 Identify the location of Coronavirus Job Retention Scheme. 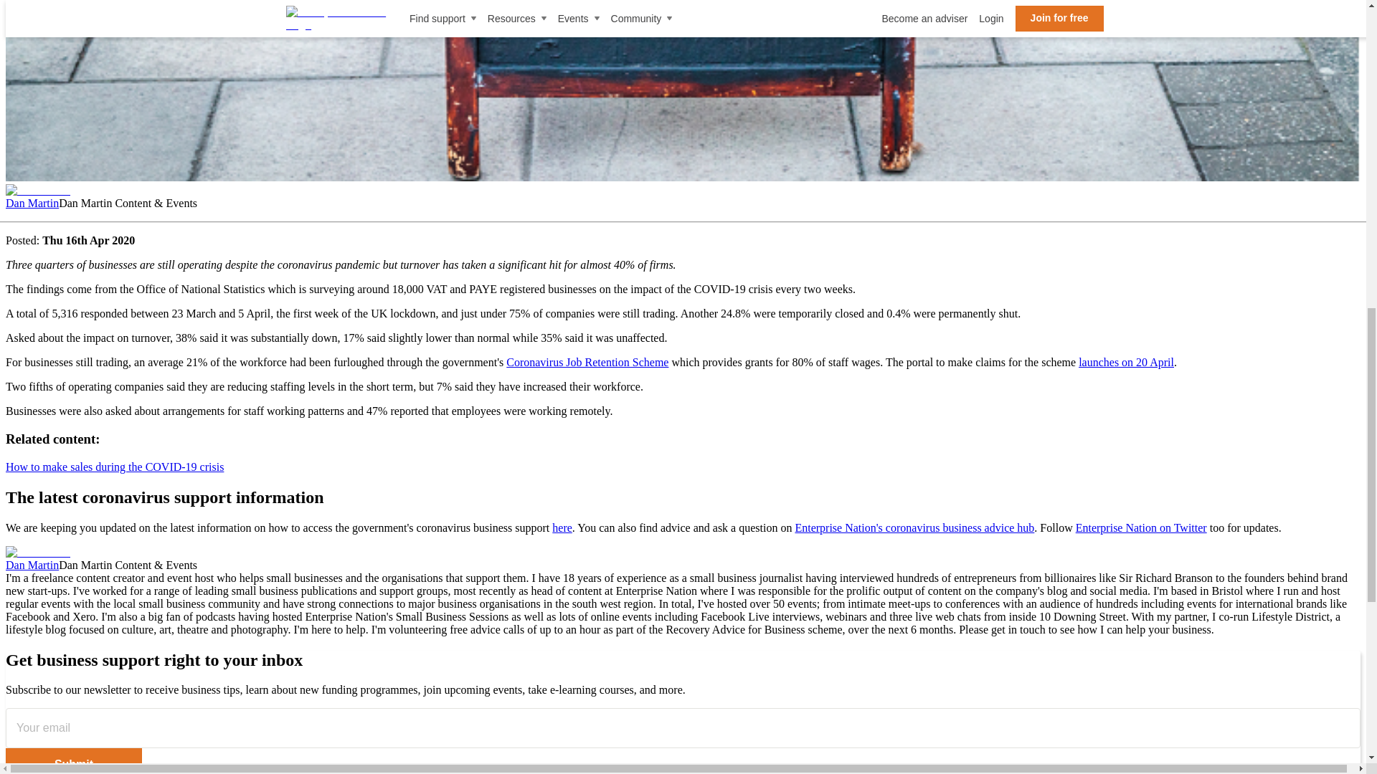
(587, 362).